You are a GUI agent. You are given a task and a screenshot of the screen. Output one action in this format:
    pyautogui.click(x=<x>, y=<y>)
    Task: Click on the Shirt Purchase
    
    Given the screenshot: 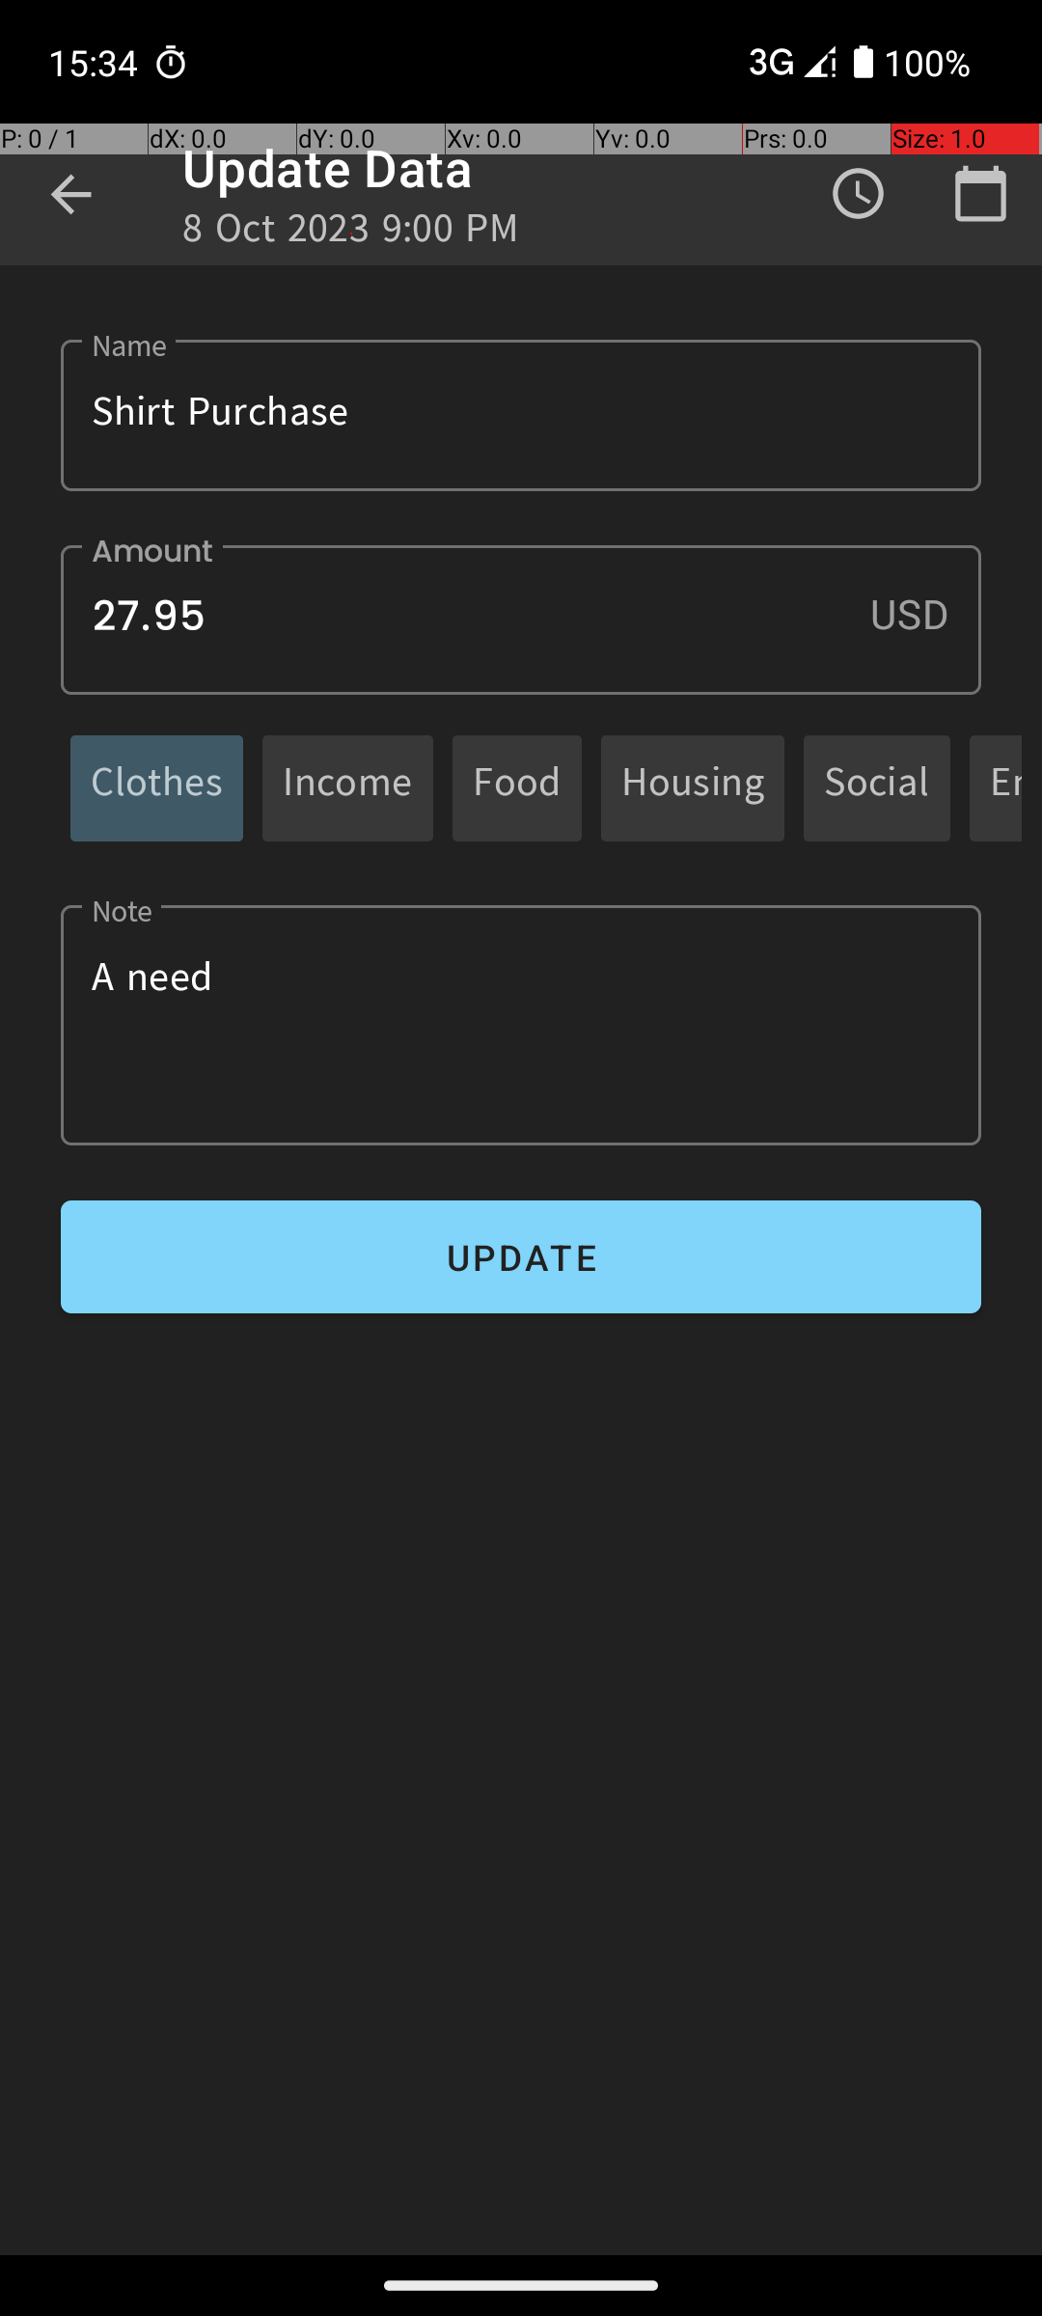 What is the action you would take?
    pyautogui.click(x=521, y=415)
    